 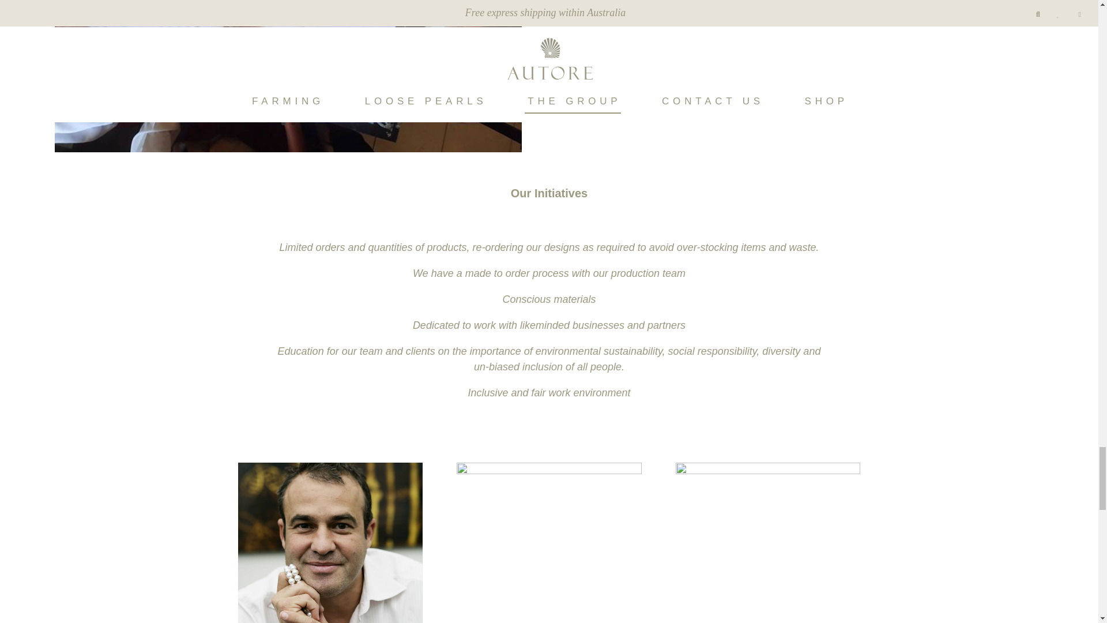 I want to click on csr-1, so click(x=288, y=148).